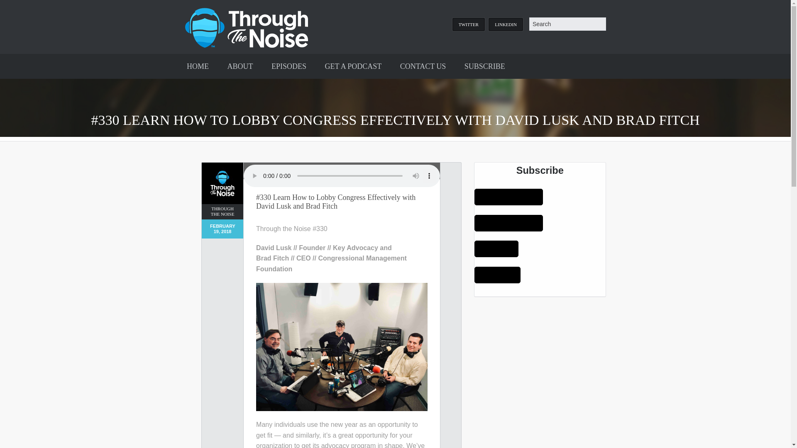  I want to click on Listen on Apple Podcasts, so click(508, 197).